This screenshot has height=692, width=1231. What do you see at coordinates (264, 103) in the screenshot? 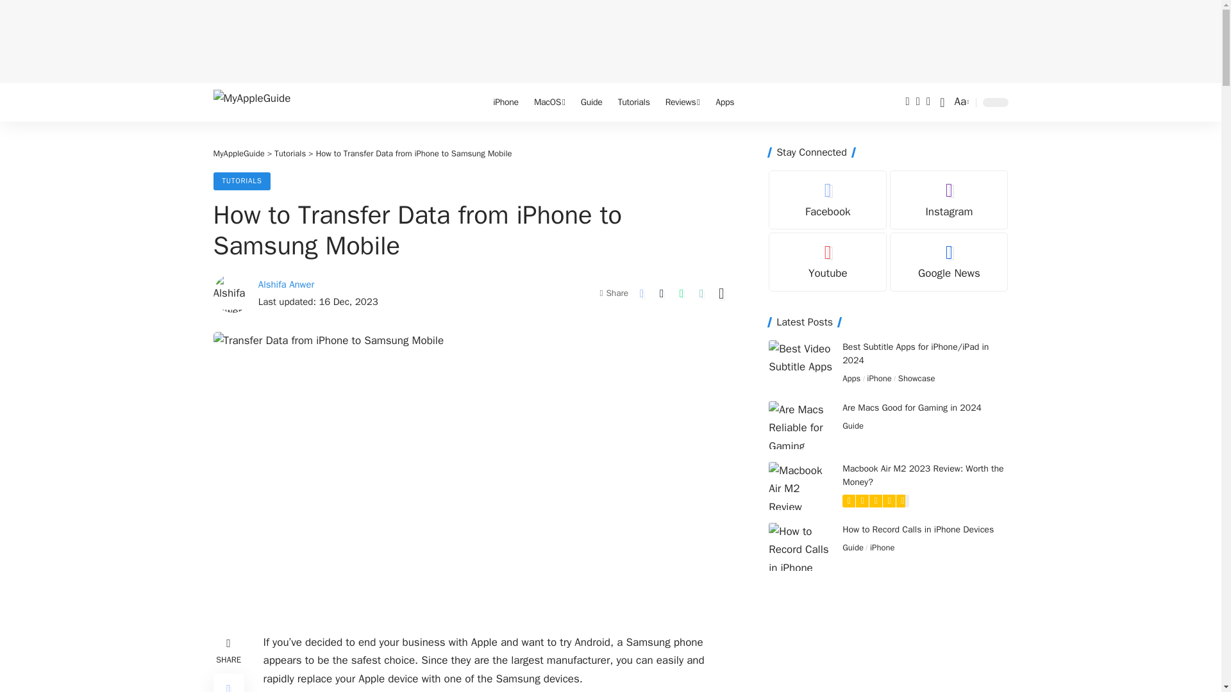
I see `MyAppleGuide` at bounding box center [264, 103].